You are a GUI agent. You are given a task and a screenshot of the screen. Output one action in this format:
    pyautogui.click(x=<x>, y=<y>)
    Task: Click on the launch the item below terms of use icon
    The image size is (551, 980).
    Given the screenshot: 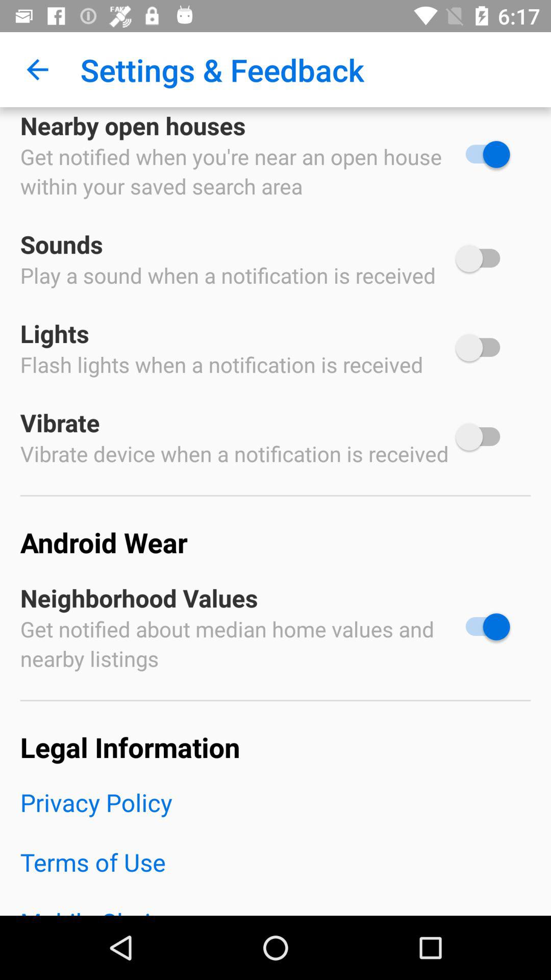 What is the action you would take?
    pyautogui.click(x=275, y=910)
    